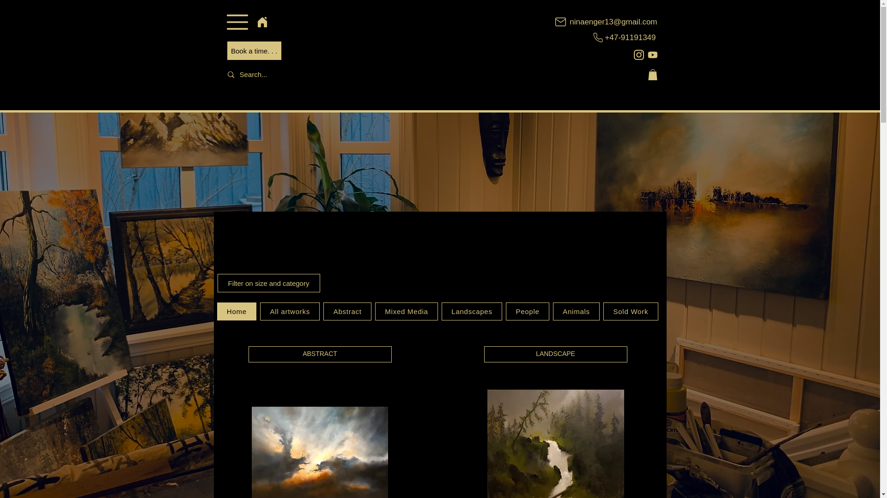  Describe the element at coordinates (254, 50) in the screenshot. I see `Book a time. . .` at that location.